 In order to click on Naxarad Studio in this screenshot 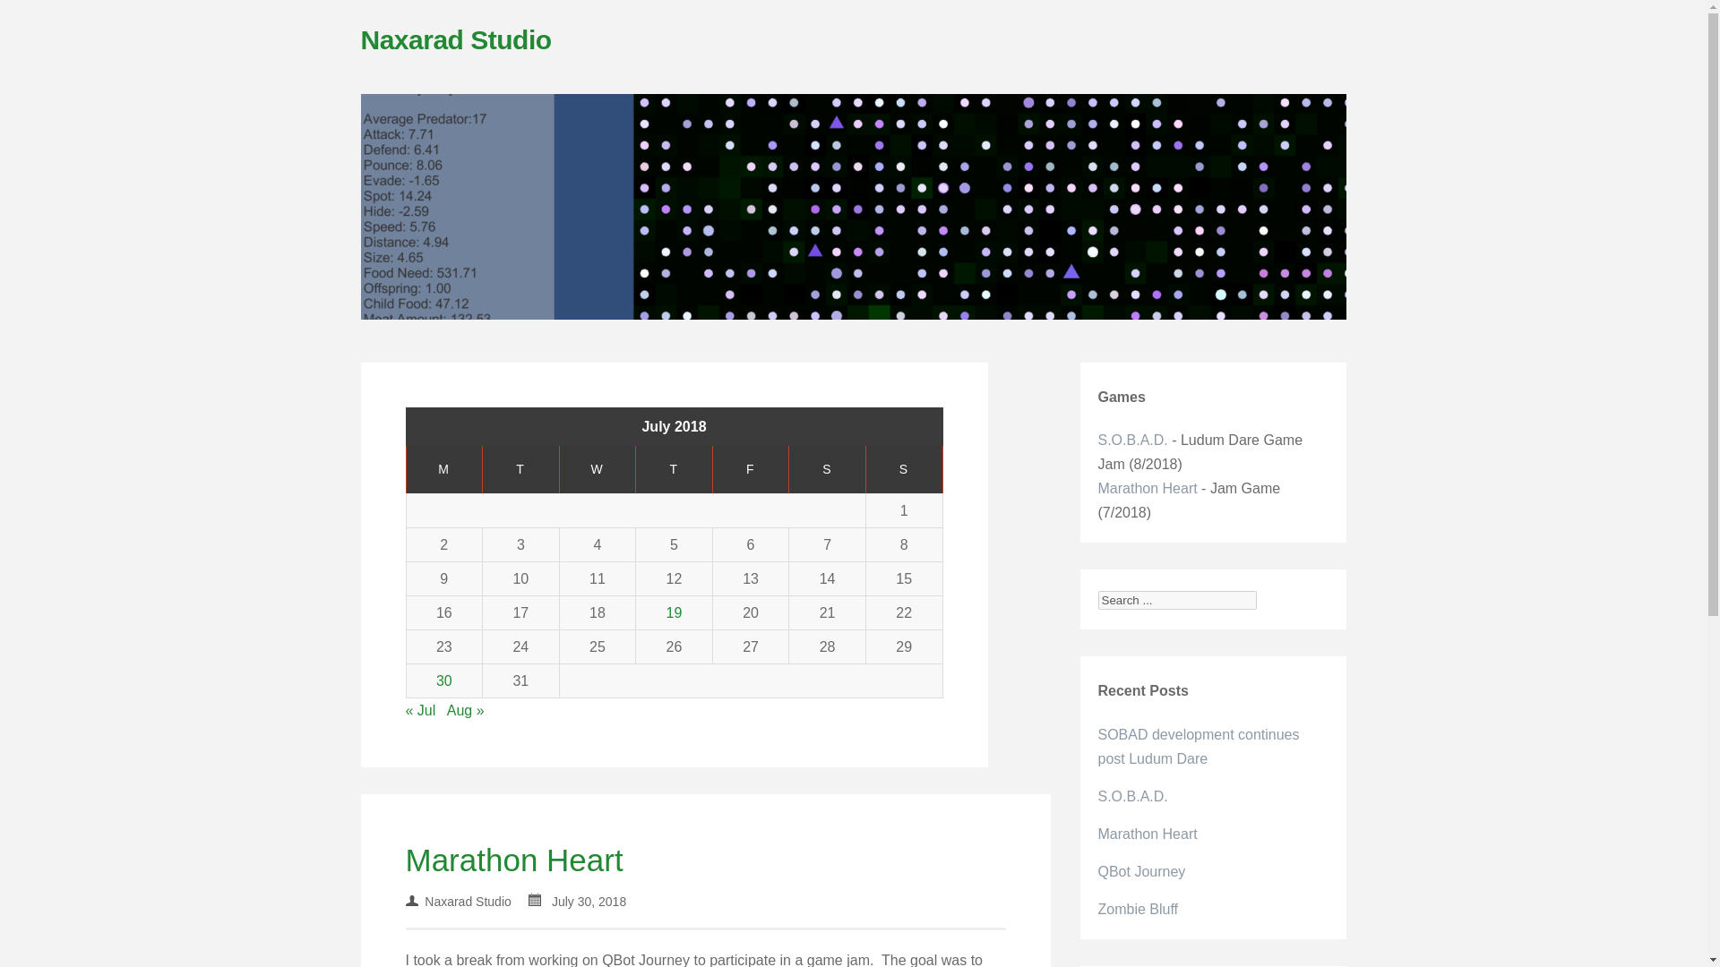, I will do `click(455, 39)`.